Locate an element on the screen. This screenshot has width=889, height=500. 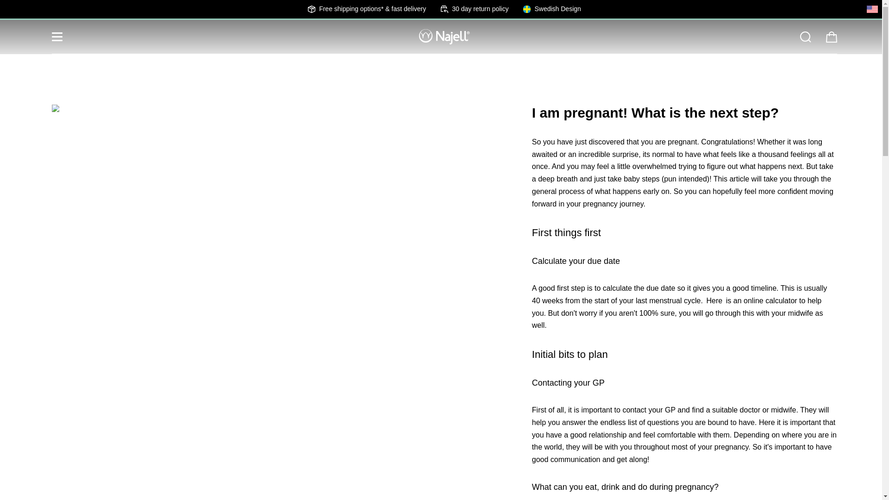
Swedish Design is located at coordinates (552, 9).